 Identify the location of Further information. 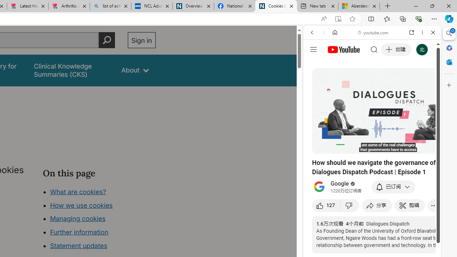
(79, 232).